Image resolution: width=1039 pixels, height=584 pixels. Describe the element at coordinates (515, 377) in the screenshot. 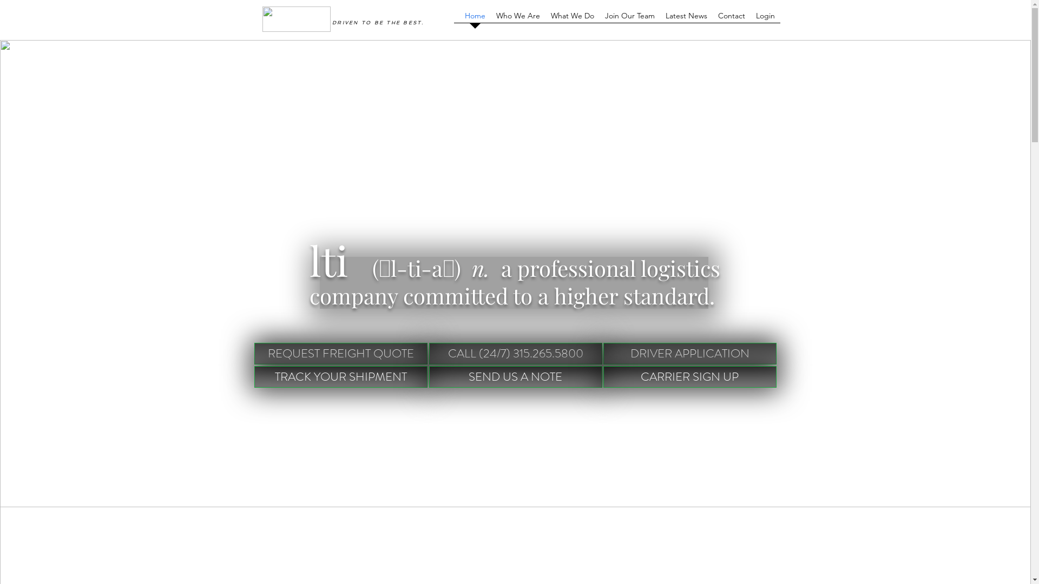

I see `SEND US A NOTE` at that location.